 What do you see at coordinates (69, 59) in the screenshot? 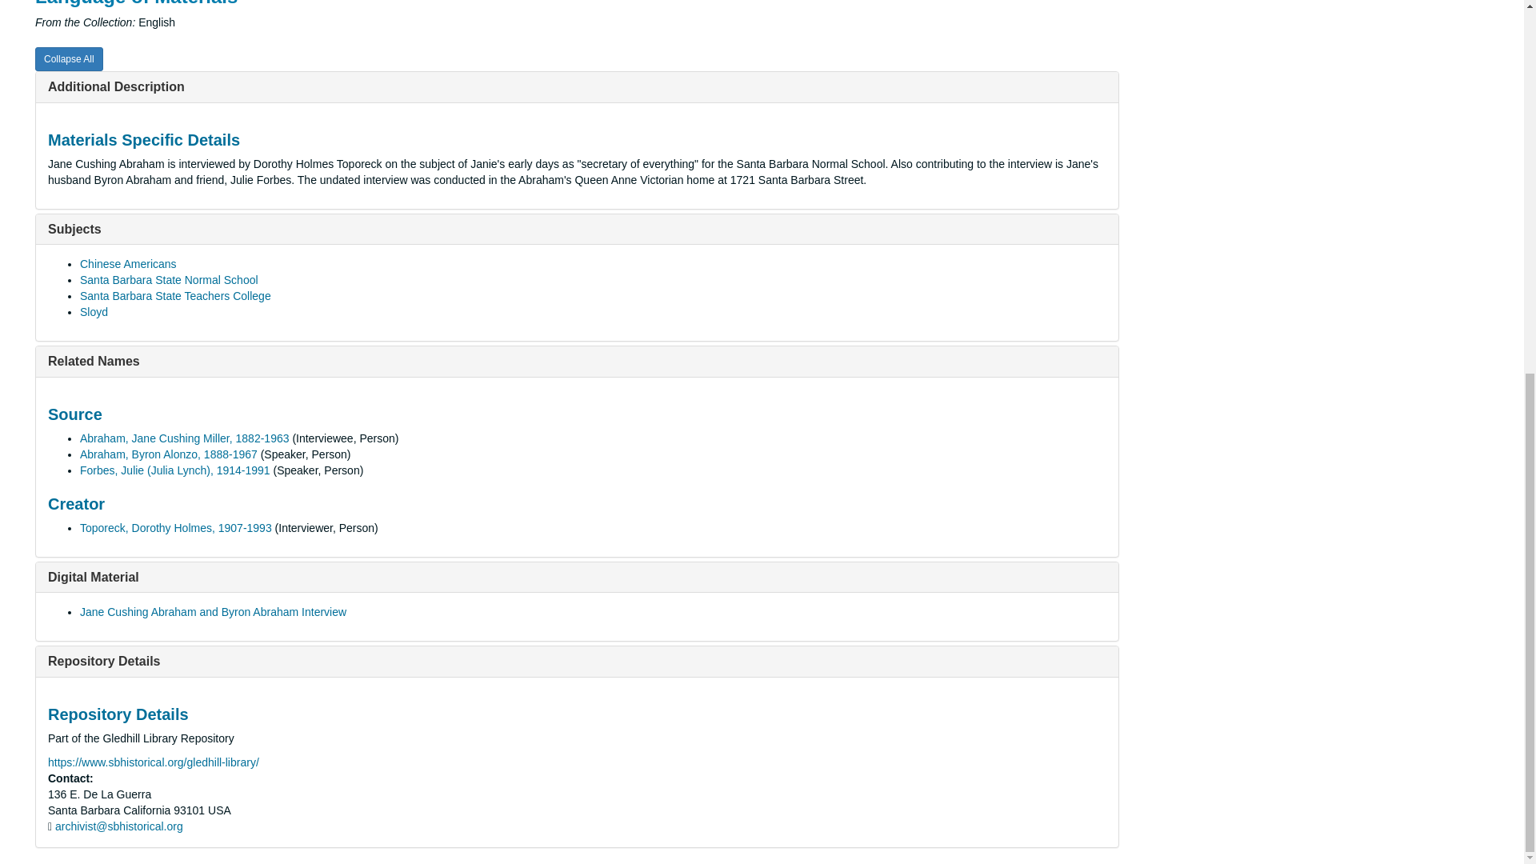
I see `Collapse All` at bounding box center [69, 59].